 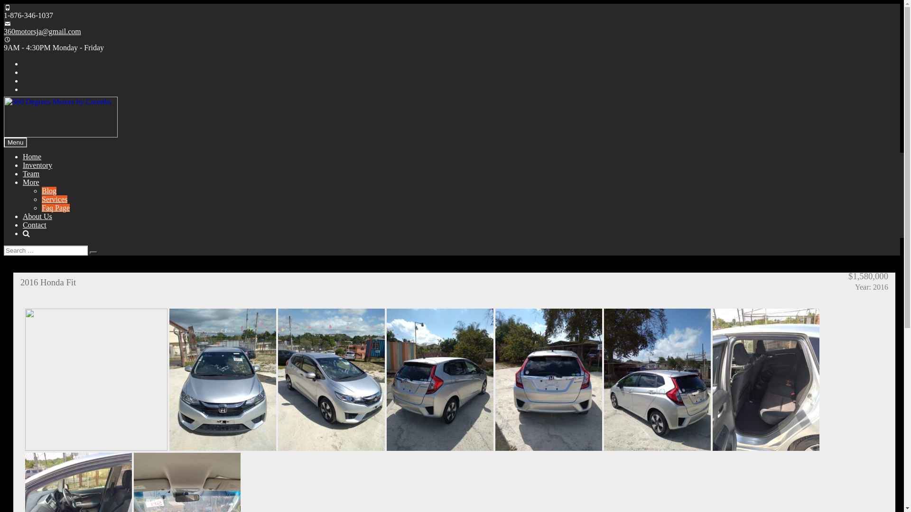 I want to click on Contact, so click(x=35, y=225).